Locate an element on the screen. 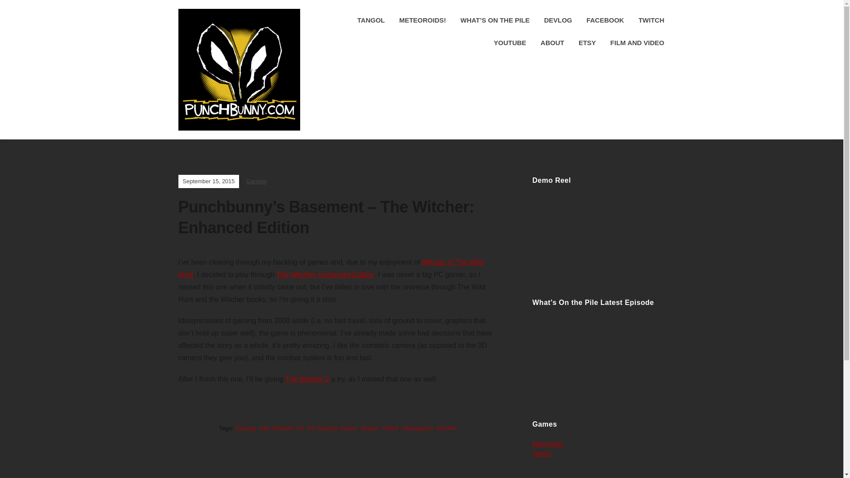  Meteoroids is located at coordinates (547, 443).